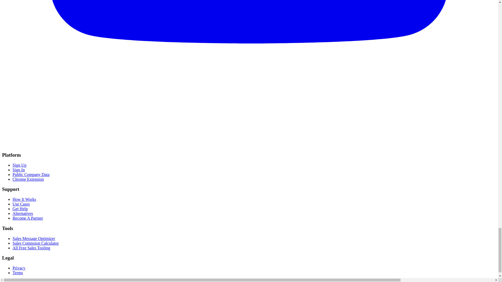 The width and height of the screenshot is (502, 282). Describe the element at coordinates (18, 273) in the screenshot. I see `Terms` at that location.